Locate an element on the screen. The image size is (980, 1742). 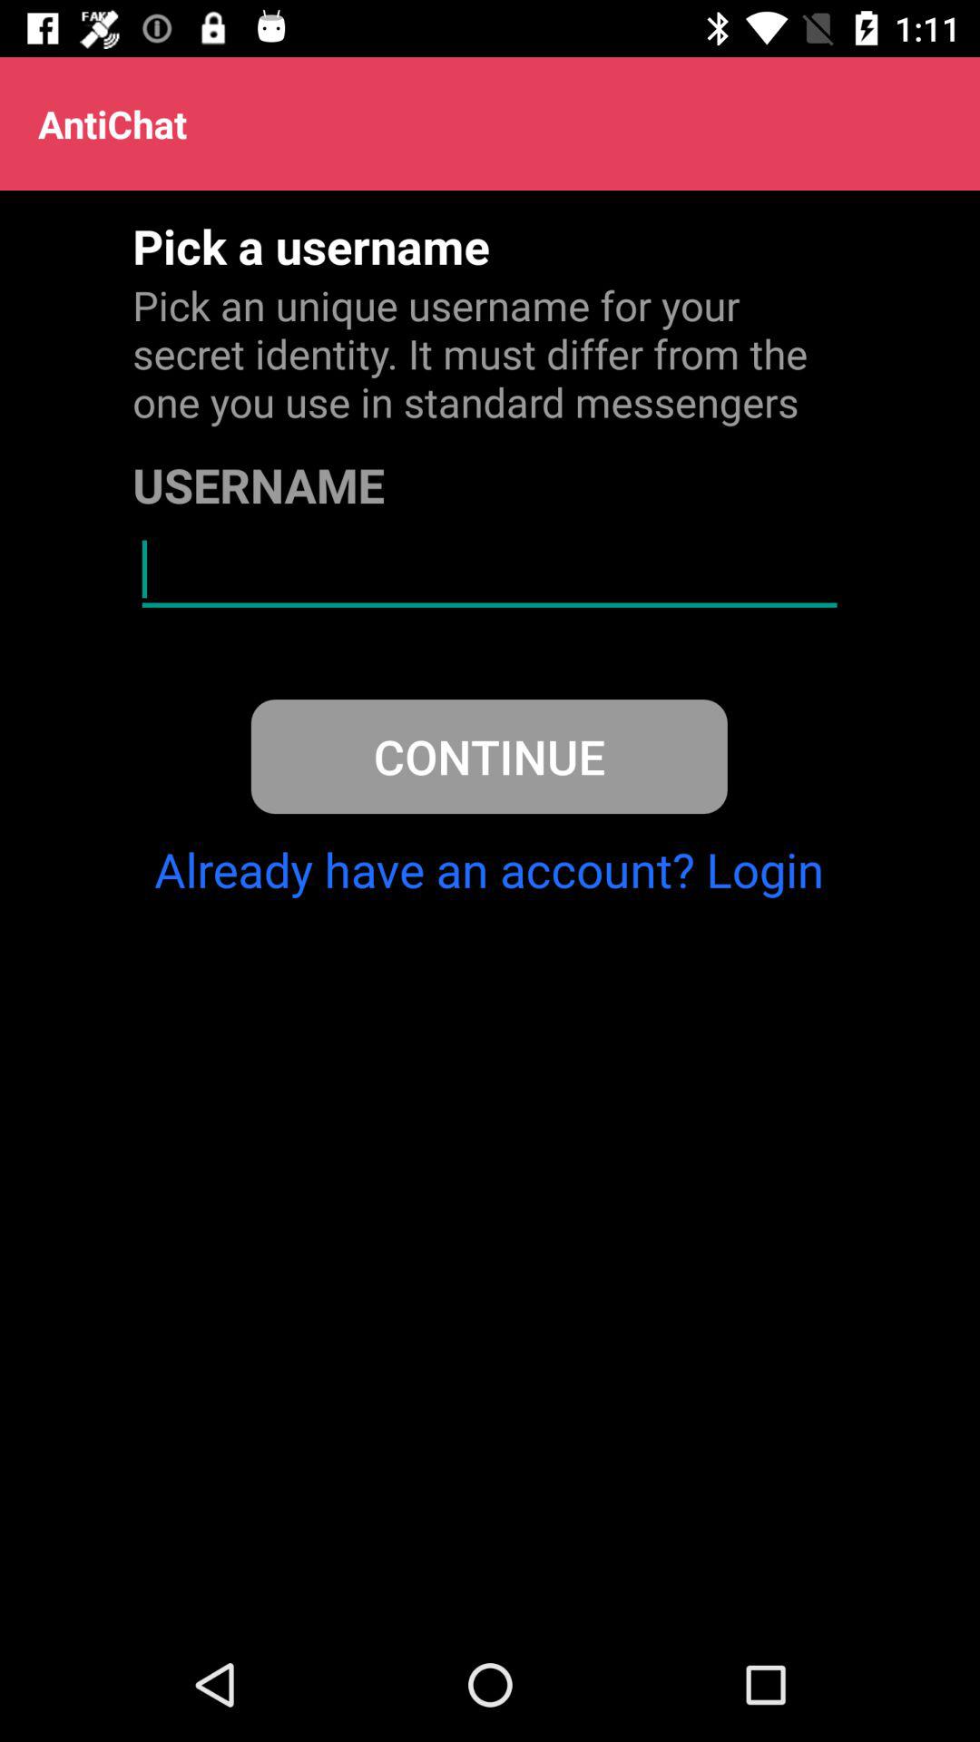
jump to already have an is located at coordinates (489, 869).